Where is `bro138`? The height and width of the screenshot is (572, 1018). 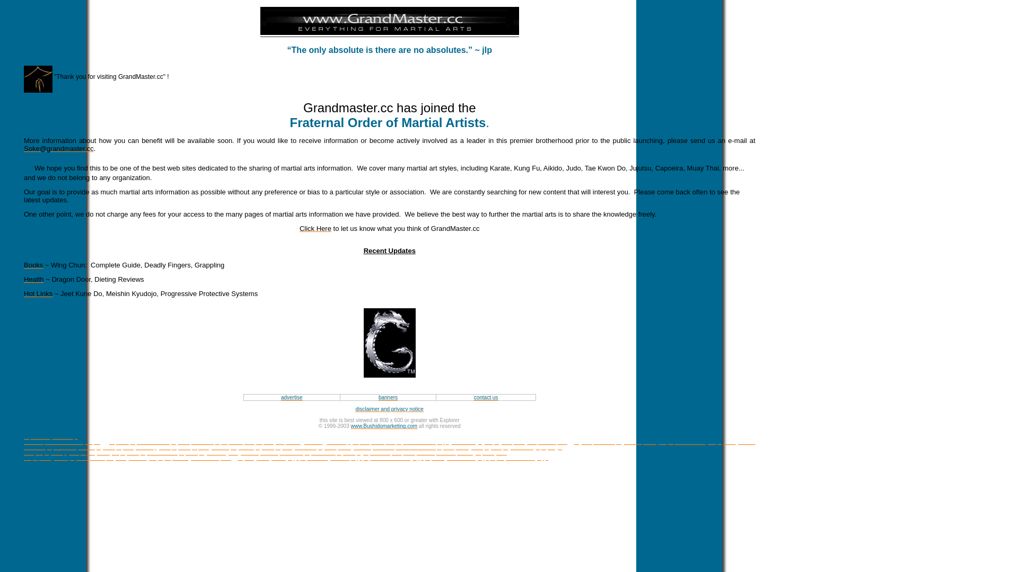 bro138 is located at coordinates (293, 442).